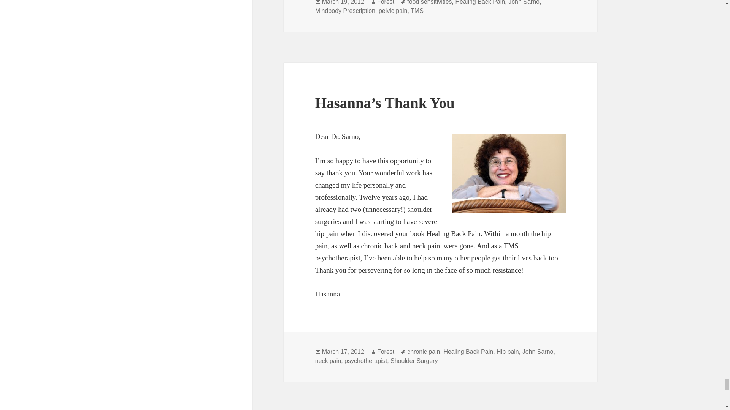 This screenshot has height=410, width=730. Describe the element at coordinates (509, 173) in the screenshot. I see `Hasanna Fletcher` at that location.